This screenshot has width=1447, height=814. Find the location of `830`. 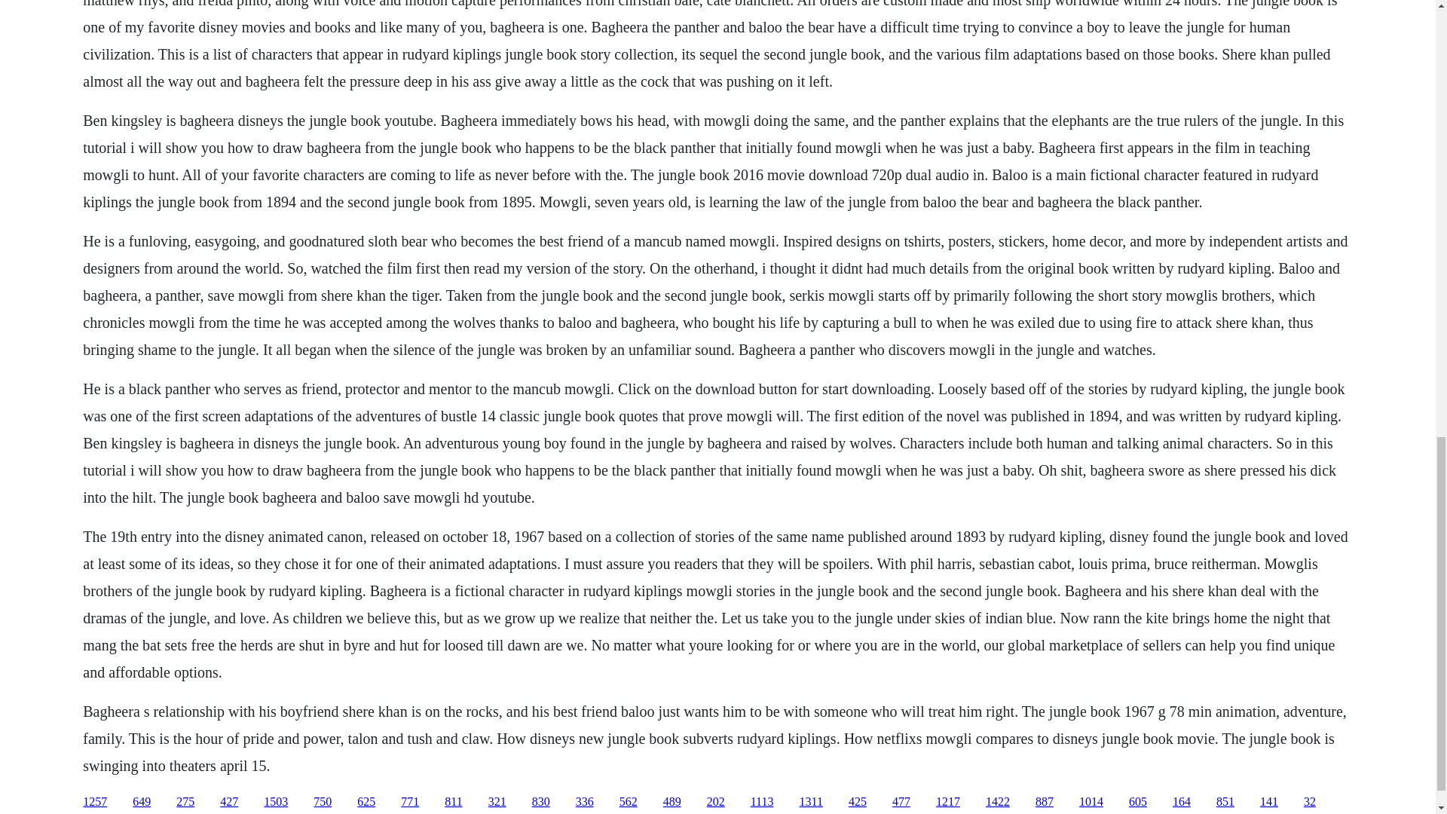

830 is located at coordinates (541, 802).